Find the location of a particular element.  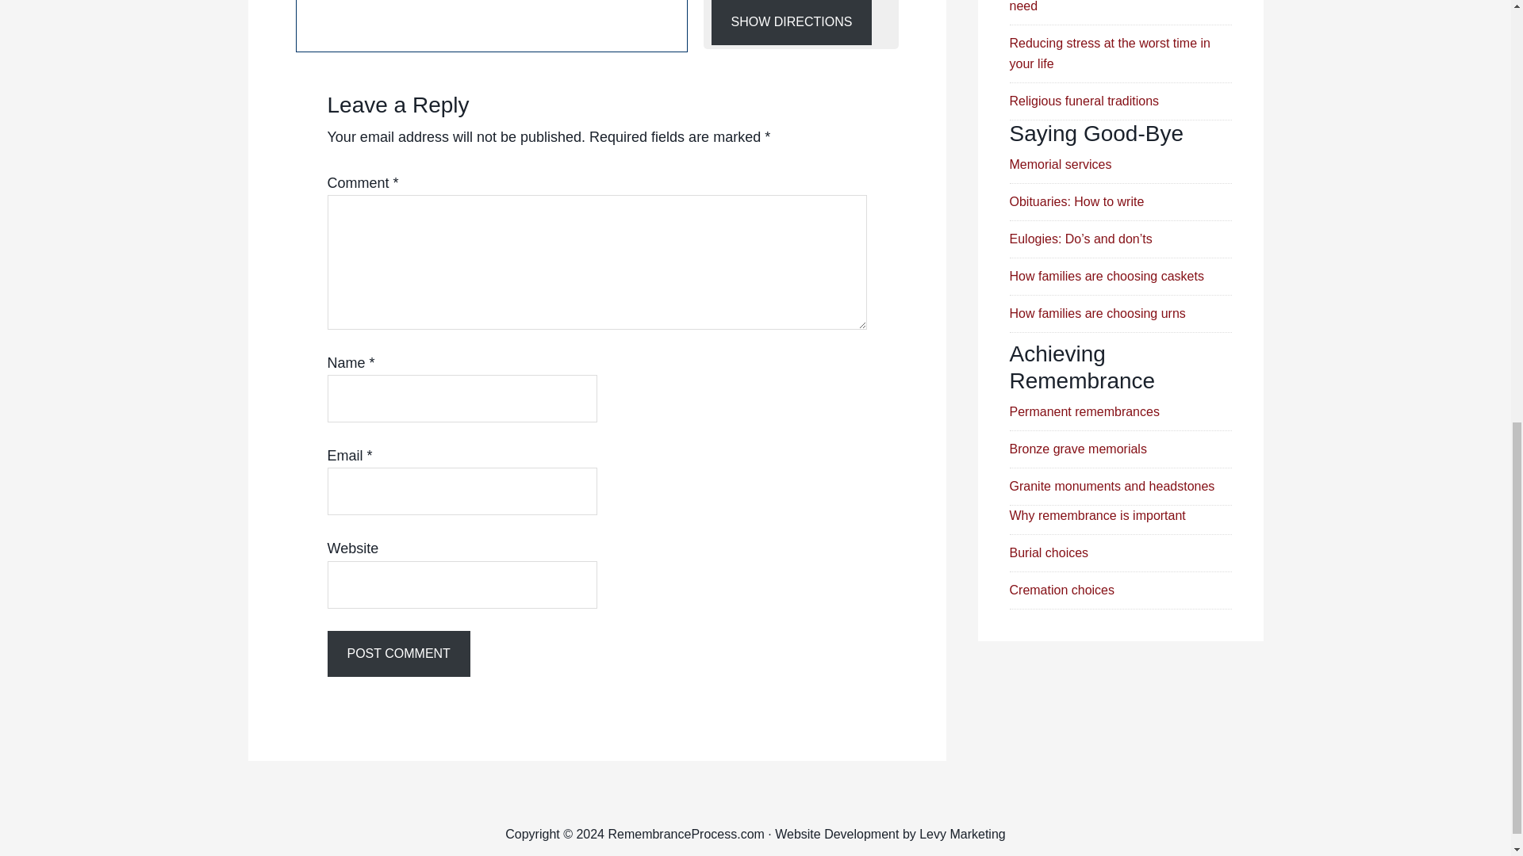

Show Directions is located at coordinates (791, 22).